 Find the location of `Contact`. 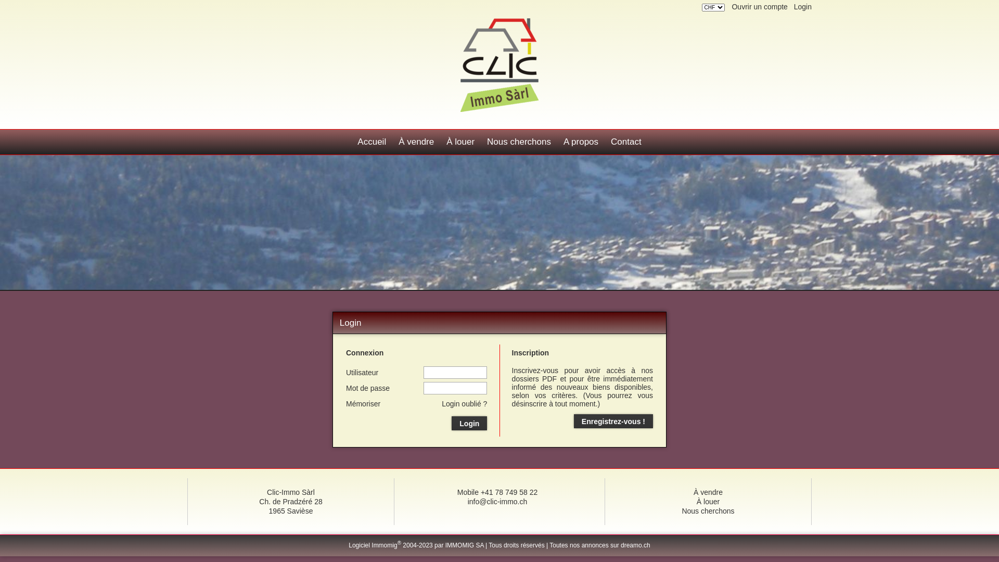

Contact is located at coordinates (626, 142).